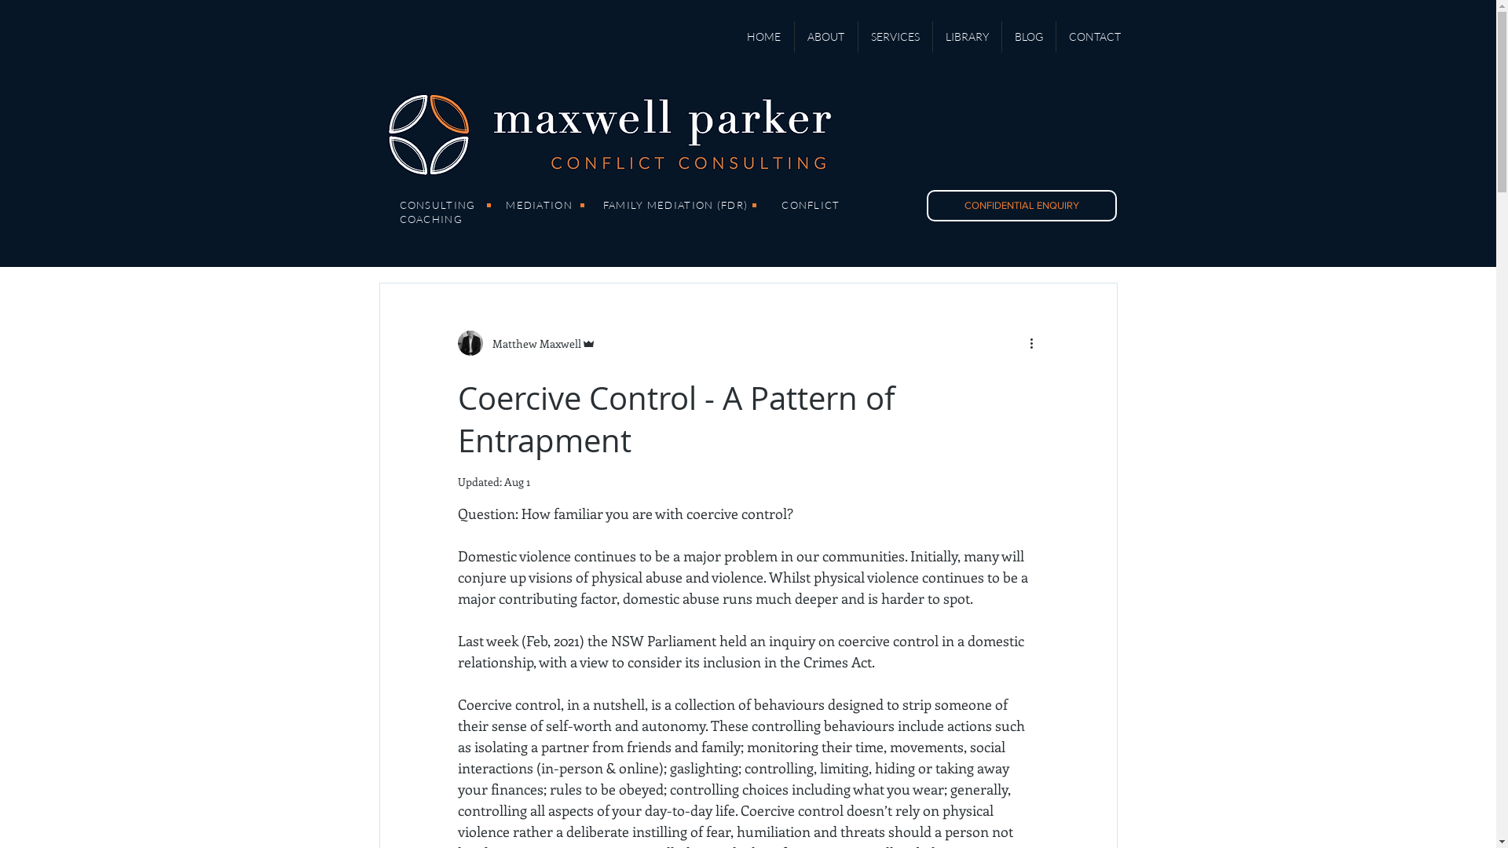  I want to click on HOME, so click(763, 37).